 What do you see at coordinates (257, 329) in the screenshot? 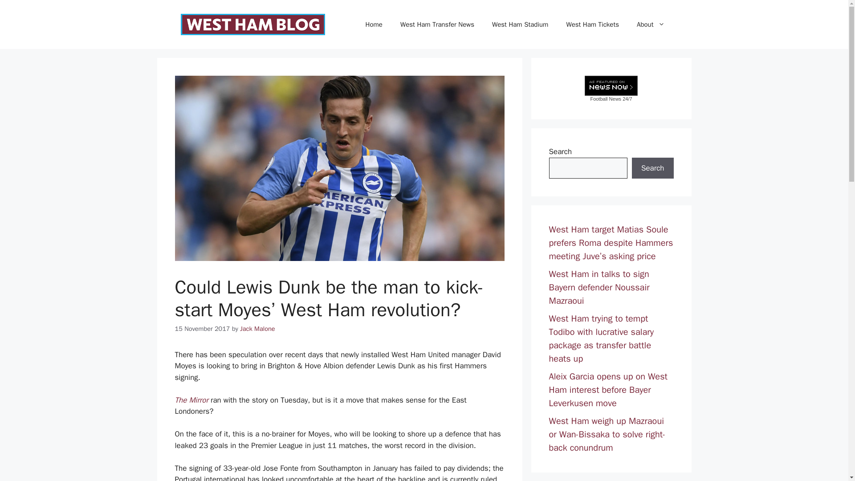
I see `View all posts by Jack Malone` at bounding box center [257, 329].